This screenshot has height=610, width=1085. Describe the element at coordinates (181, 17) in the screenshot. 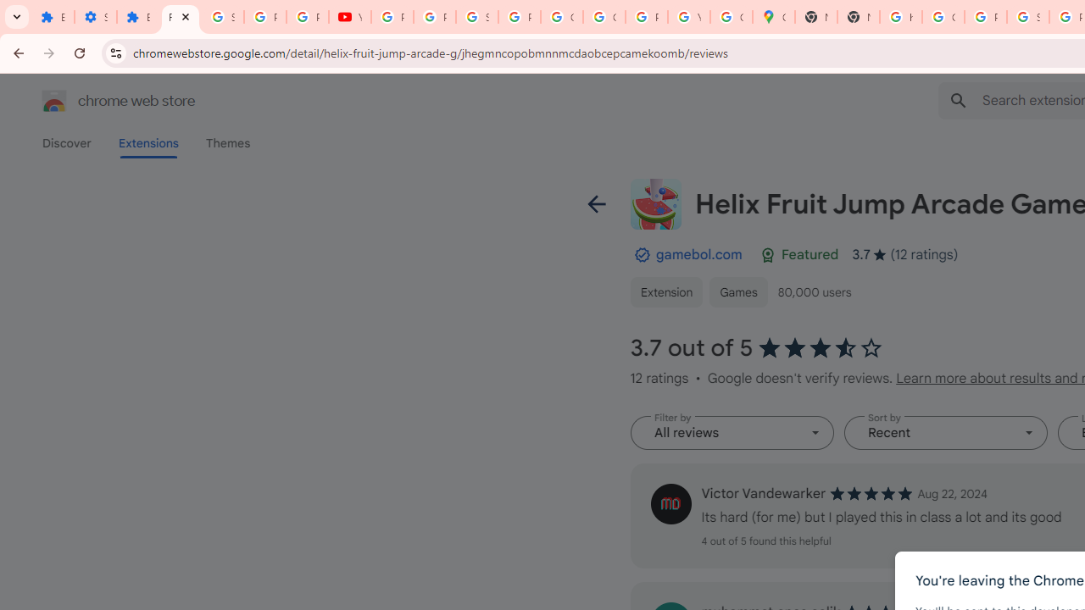

I see `Reviews: Helix Fruit Jump Arcade Game` at that location.